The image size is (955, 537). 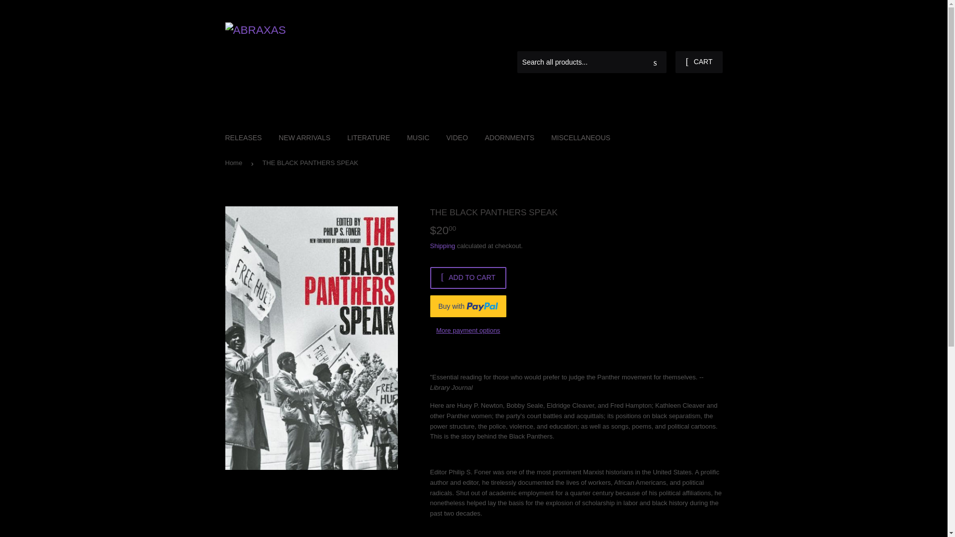 I want to click on Search, so click(x=655, y=62).